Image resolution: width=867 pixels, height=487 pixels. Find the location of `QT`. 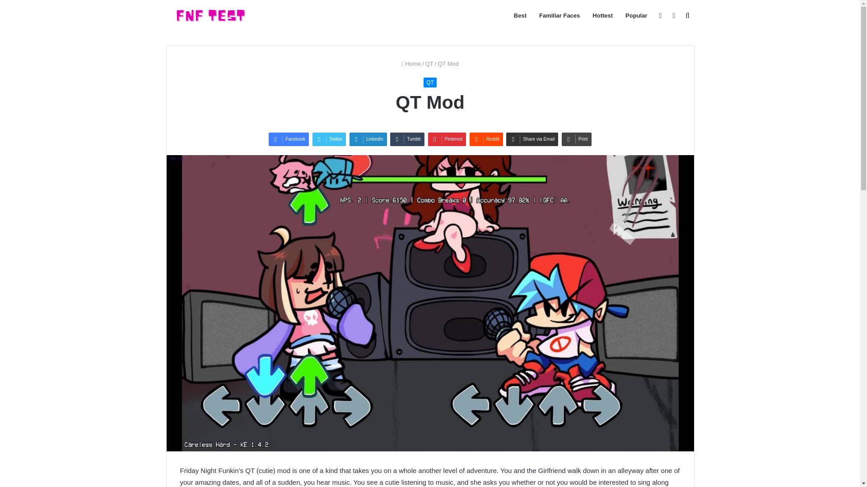

QT is located at coordinates (429, 64).